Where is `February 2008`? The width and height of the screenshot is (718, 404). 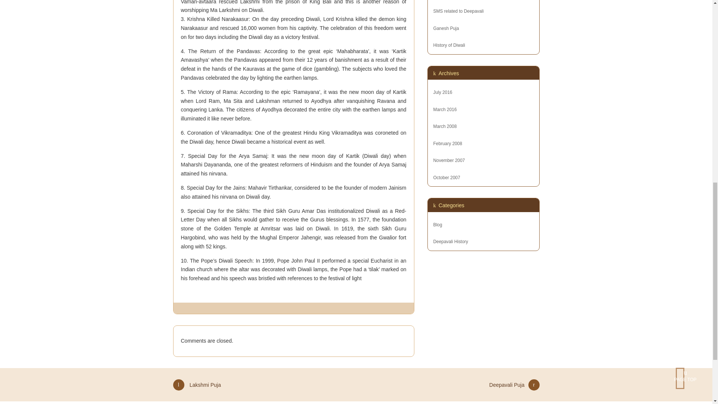
February 2008 is located at coordinates (447, 143).